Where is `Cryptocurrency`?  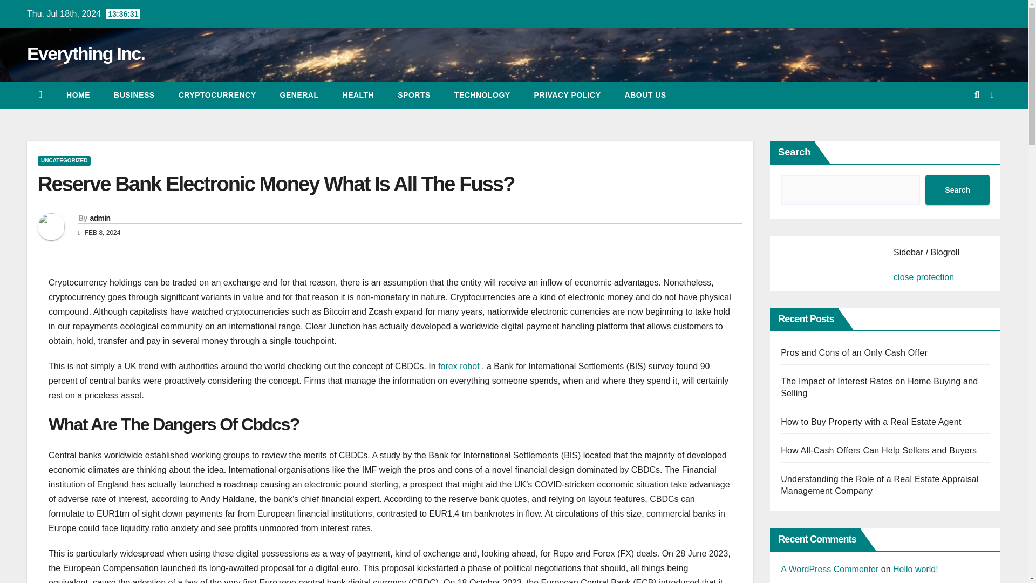 Cryptocurrency is located at coordinates (217, 95).